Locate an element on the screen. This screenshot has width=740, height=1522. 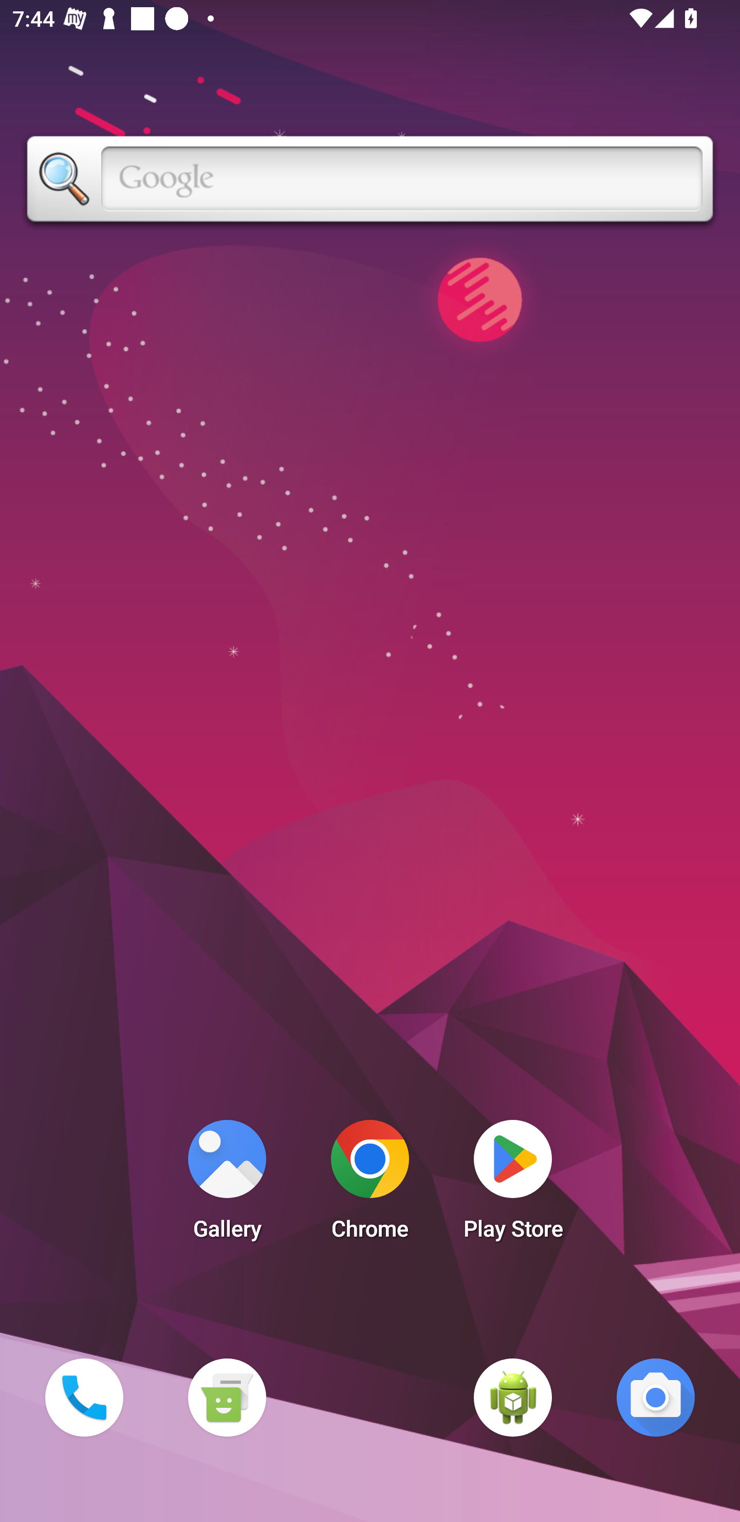
Play Store is located at coordinates (513, 1185).